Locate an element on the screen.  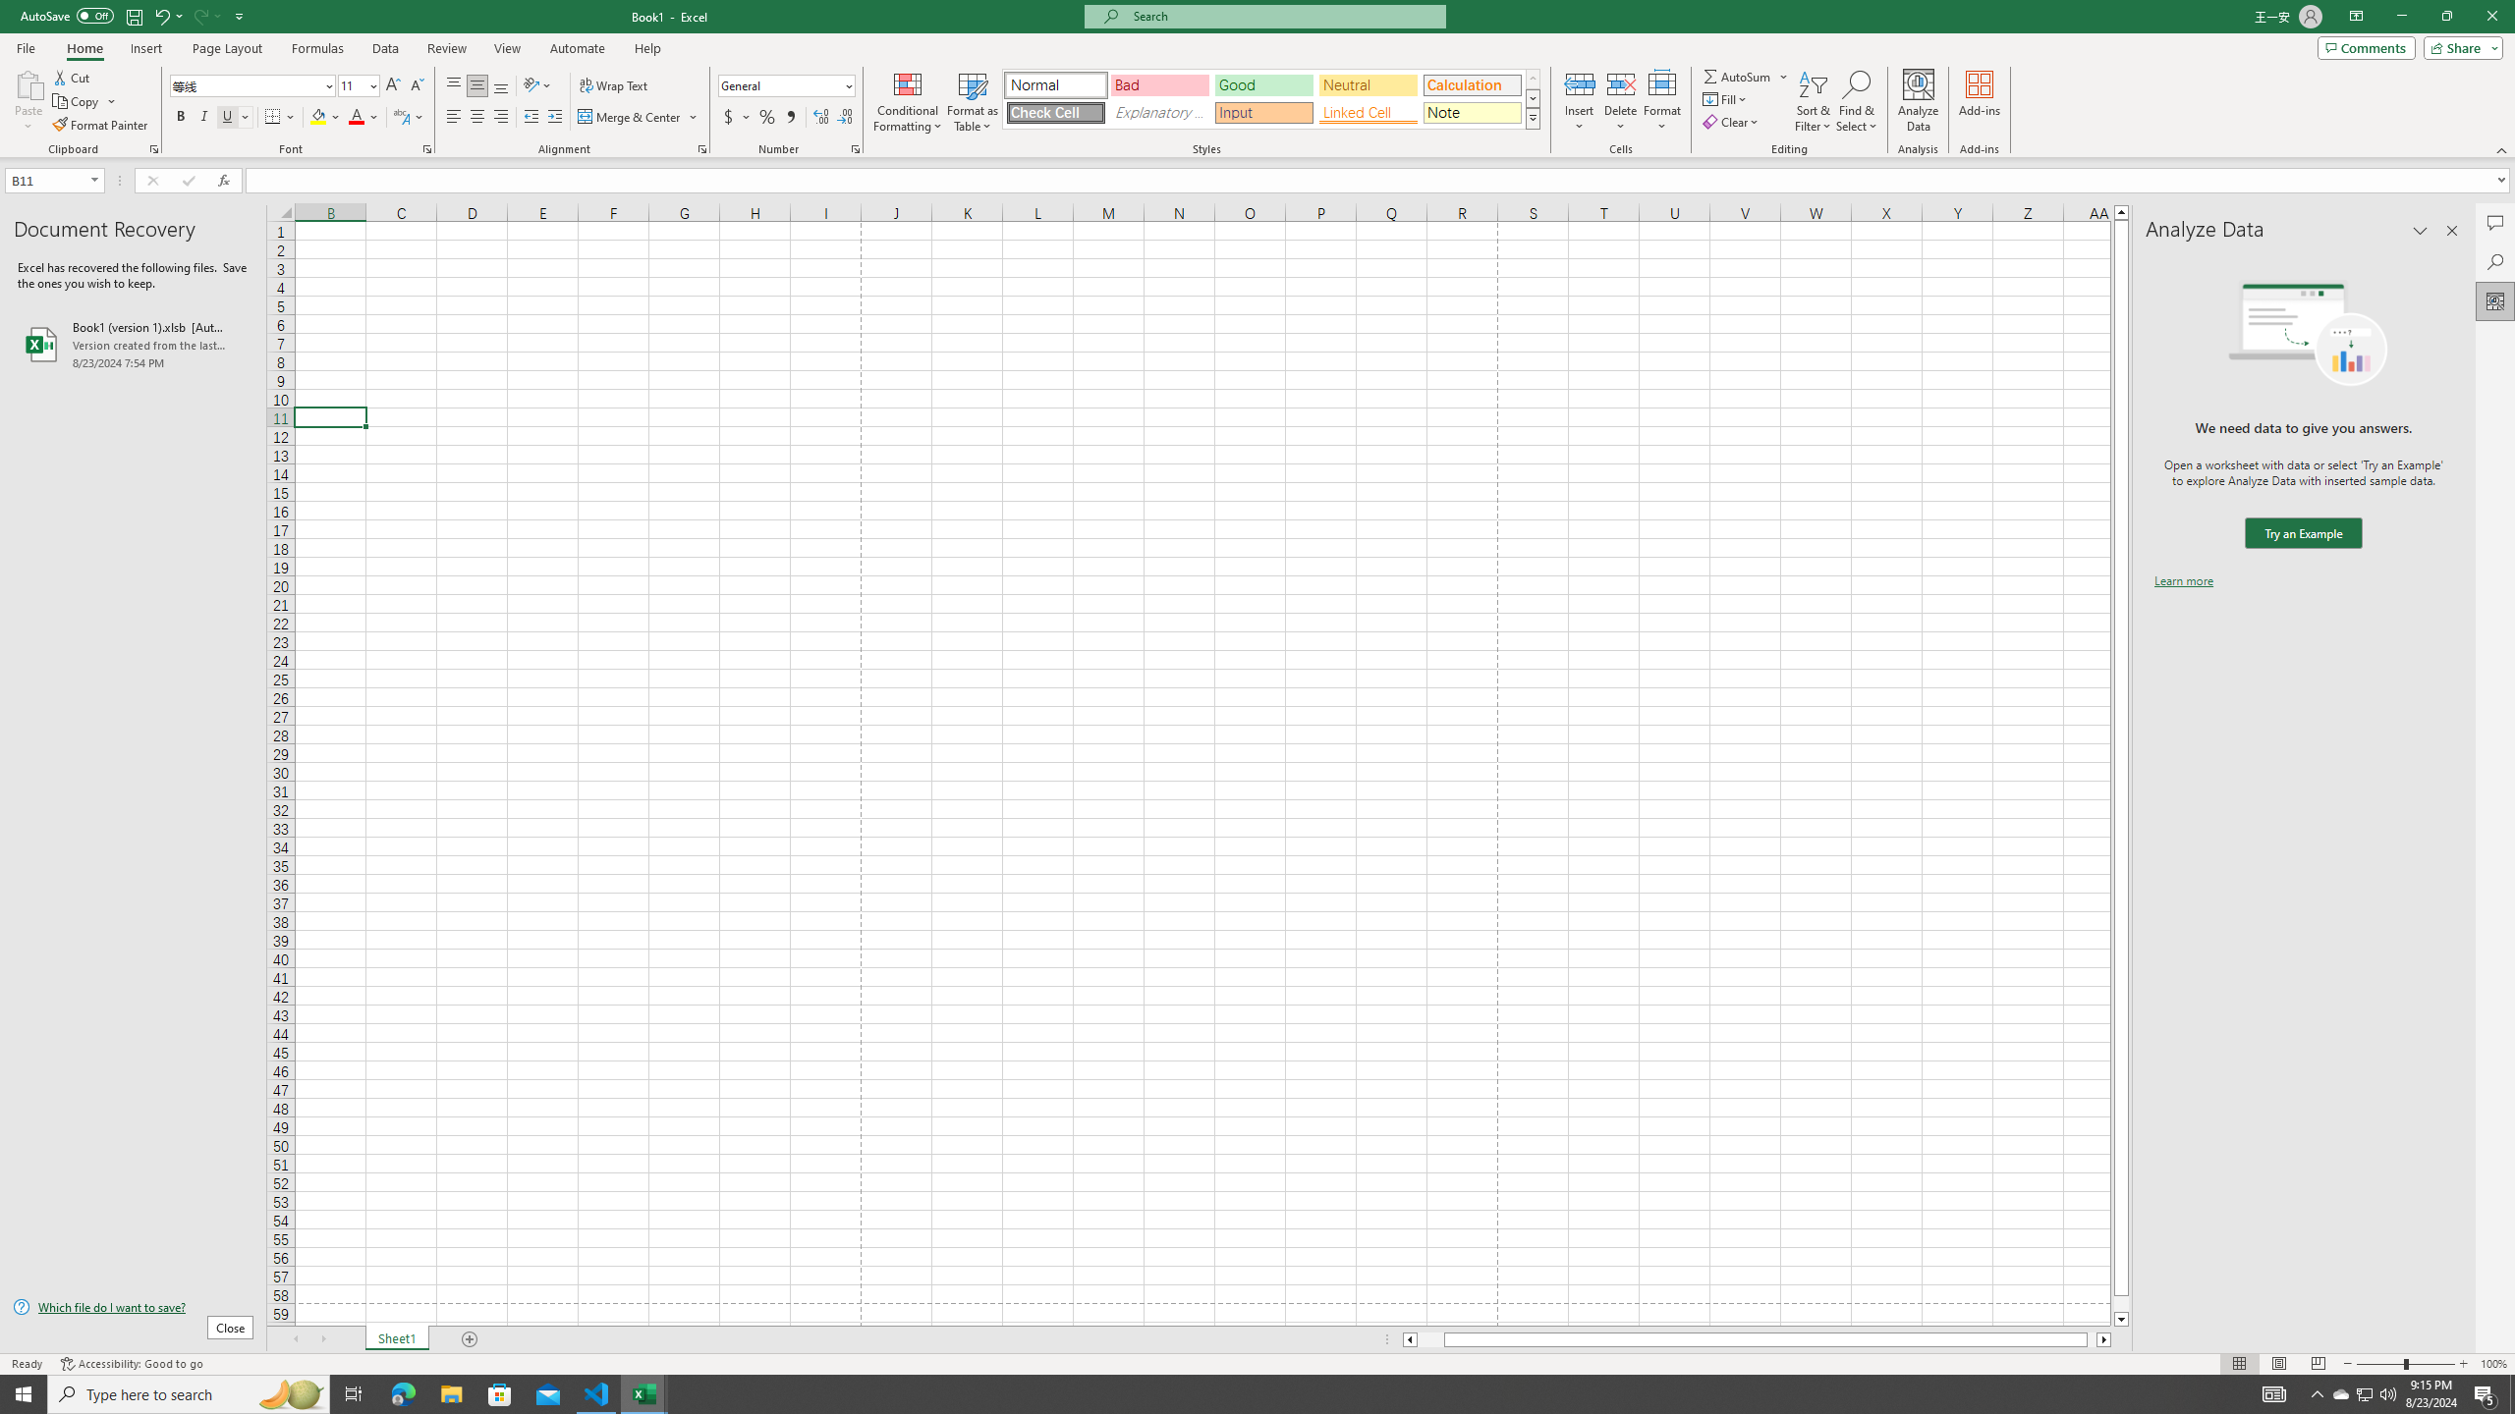
Align Right is located at coordinates (501, 118).